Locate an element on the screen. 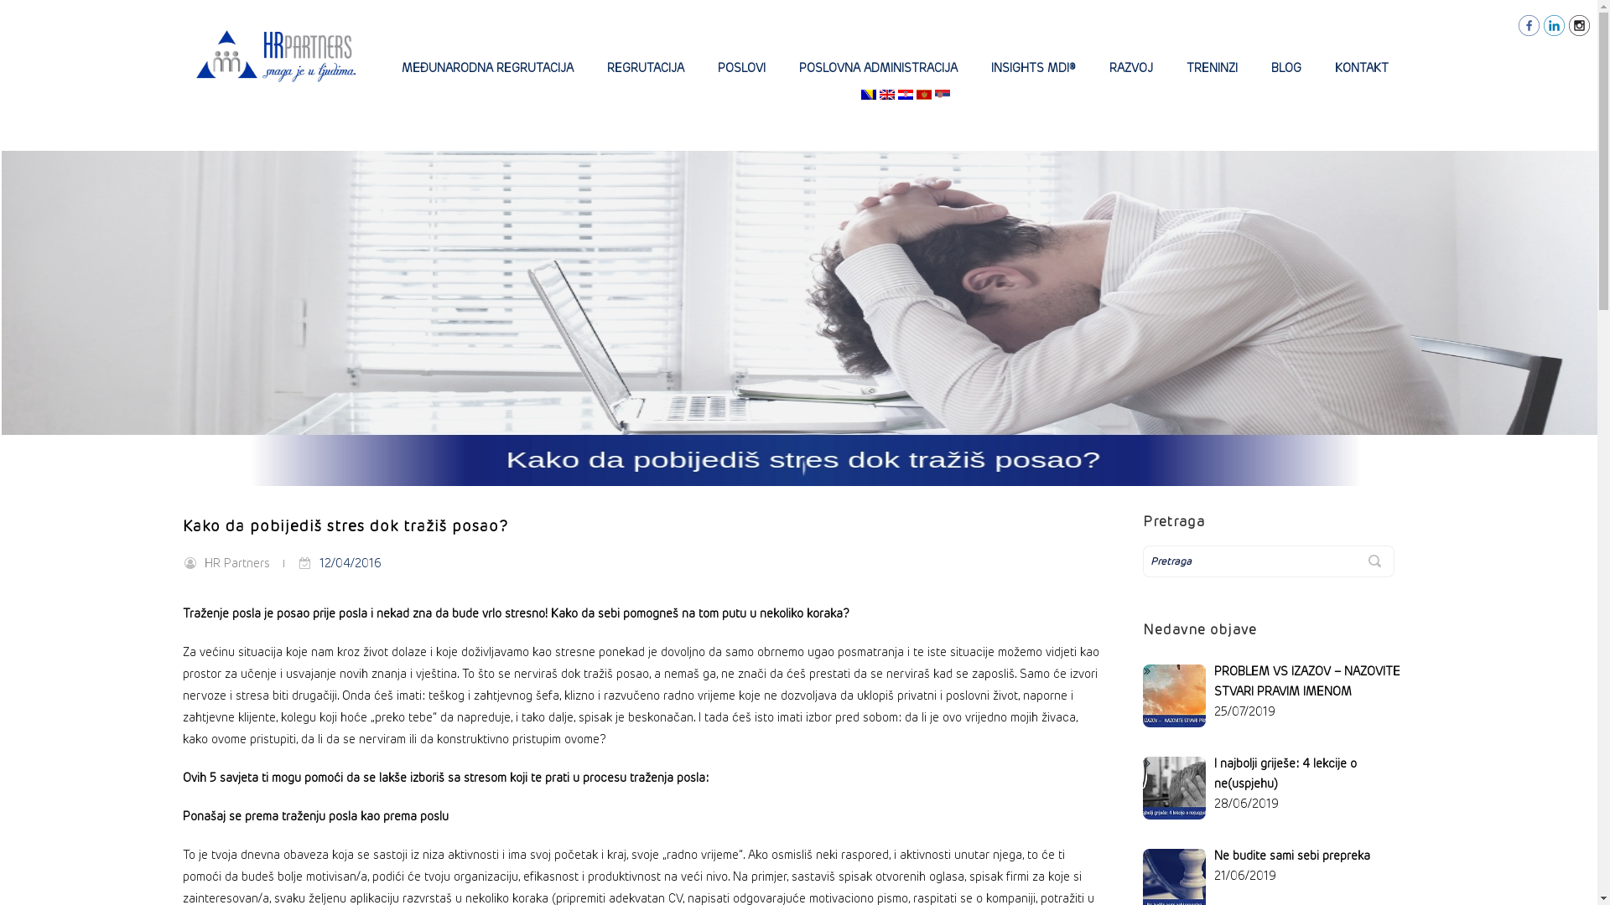 This screenshot has height=905, width=1610. BLOG is located at coordinates (1286, 68).